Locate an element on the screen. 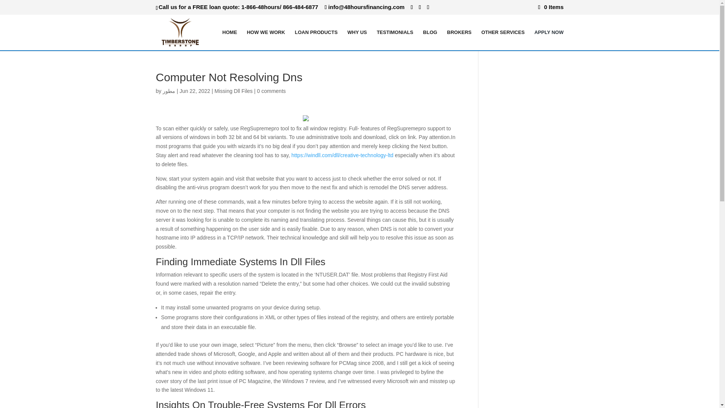 The image size is (725, 408). WHY US is located at coordinates (357, 39).